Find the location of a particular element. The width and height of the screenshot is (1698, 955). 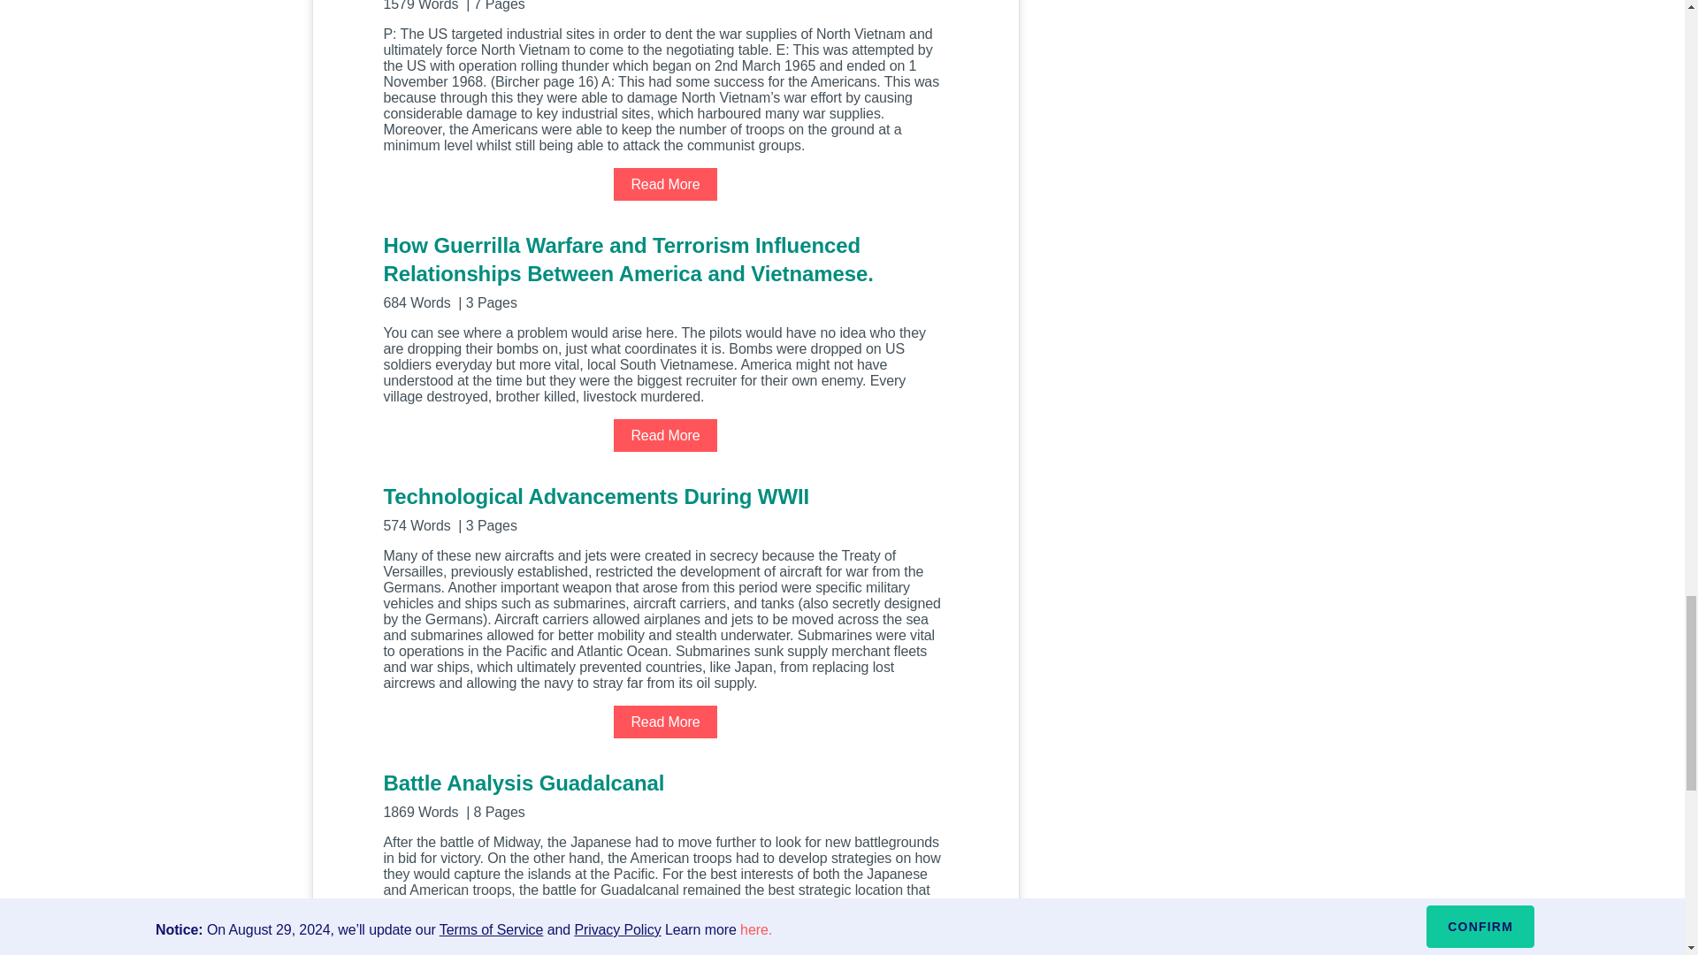

Battle Analysis Guadalcanal is located at coordinates (665, 794).